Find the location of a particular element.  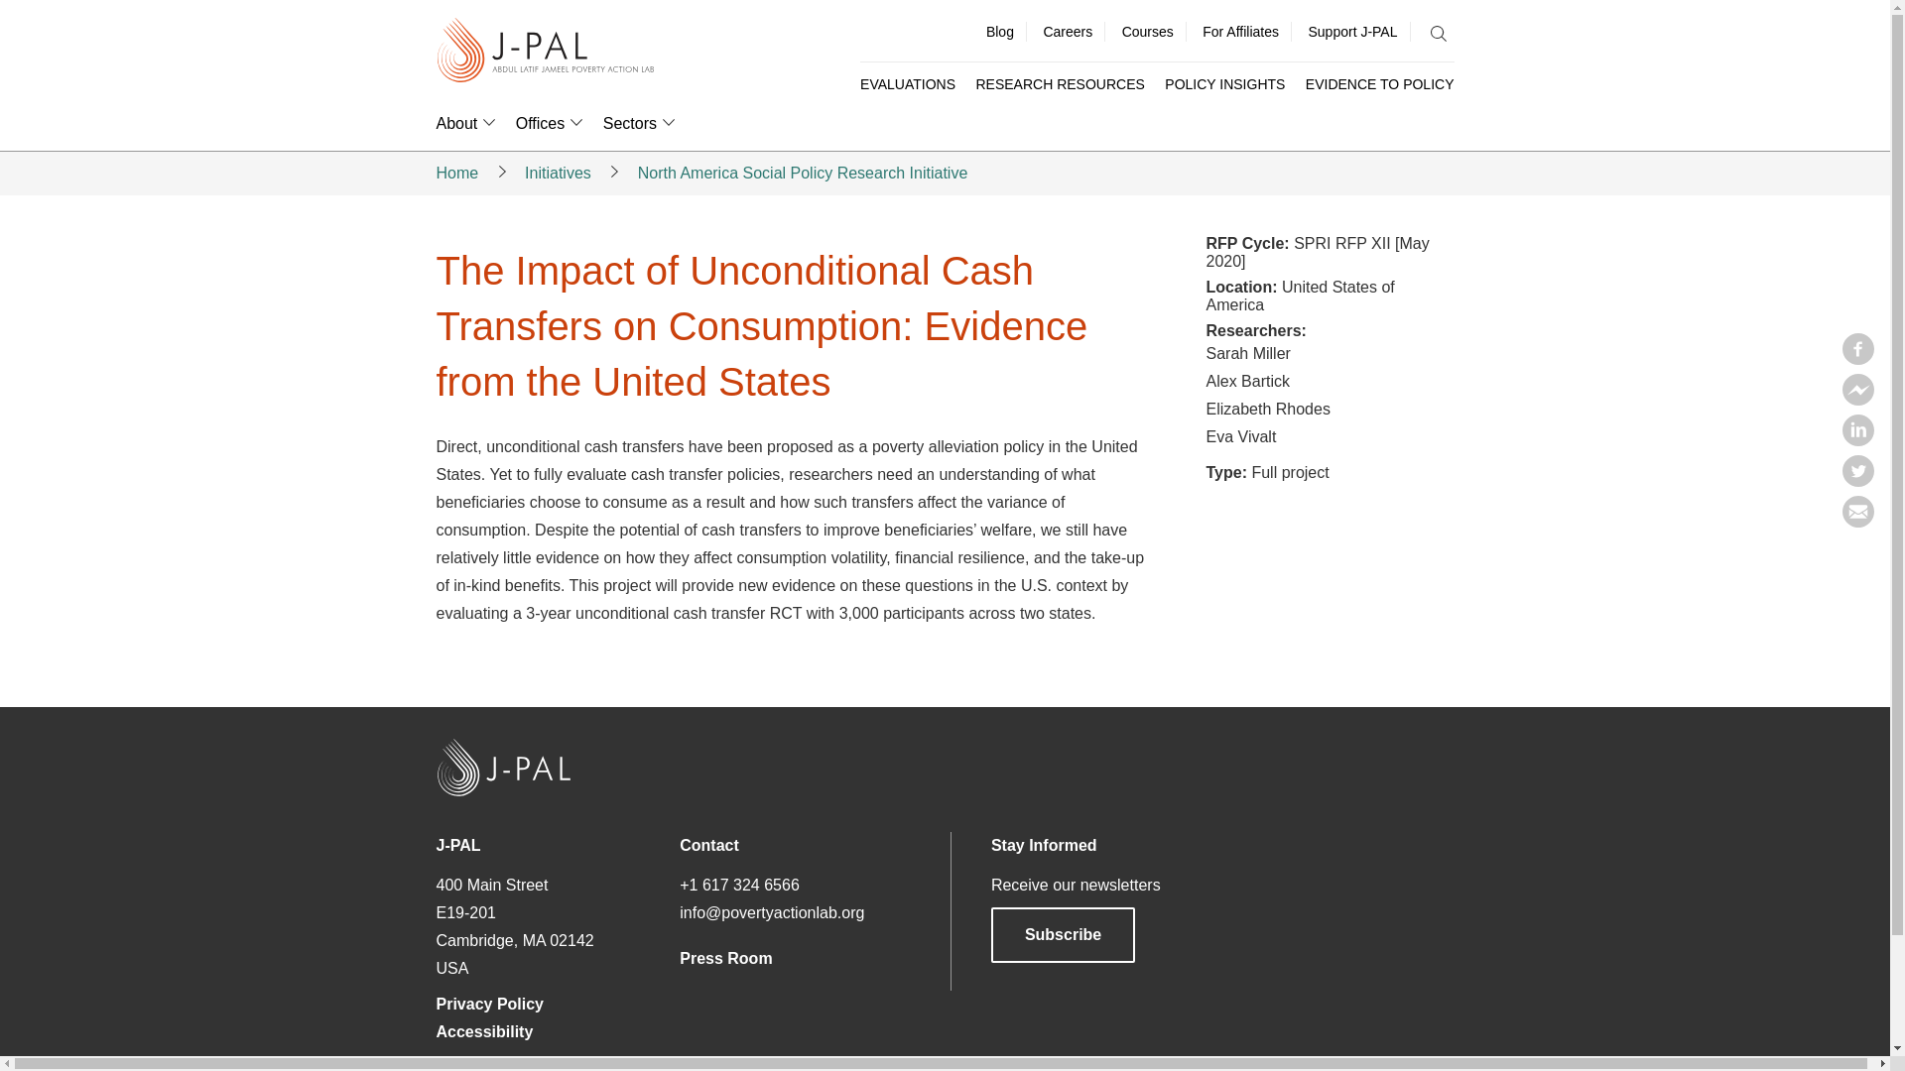

Linkedin is located at coordinates (1857, 440).